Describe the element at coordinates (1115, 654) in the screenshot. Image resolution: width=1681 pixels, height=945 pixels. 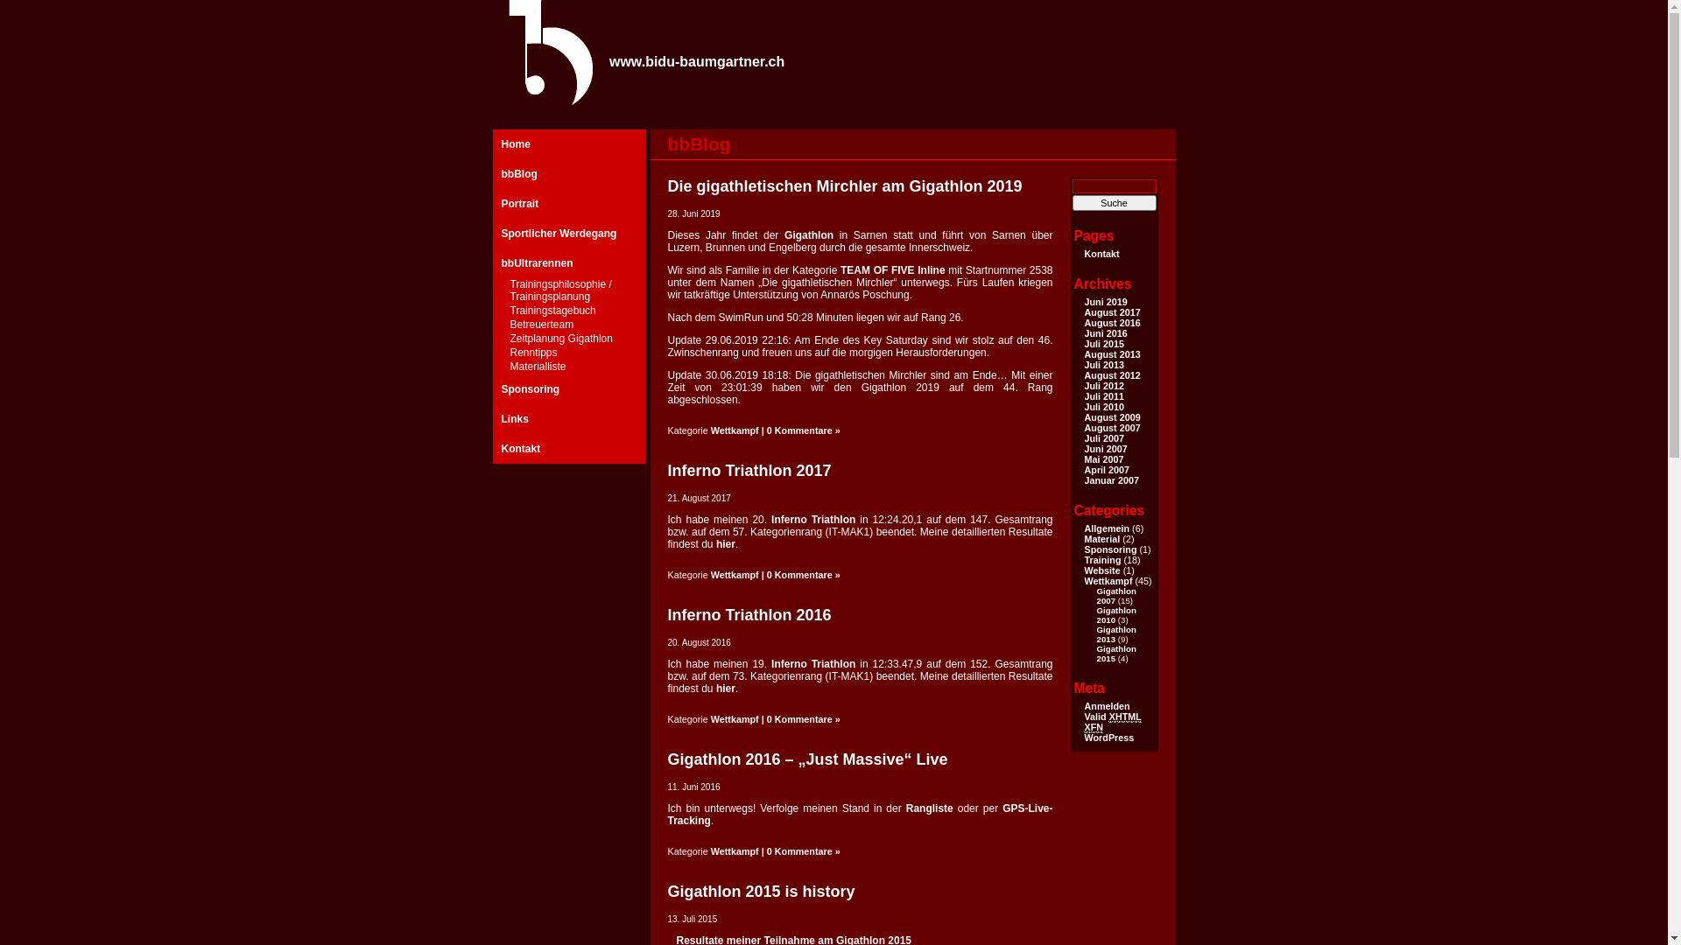
I see `Gigathlon 2015` at that location.